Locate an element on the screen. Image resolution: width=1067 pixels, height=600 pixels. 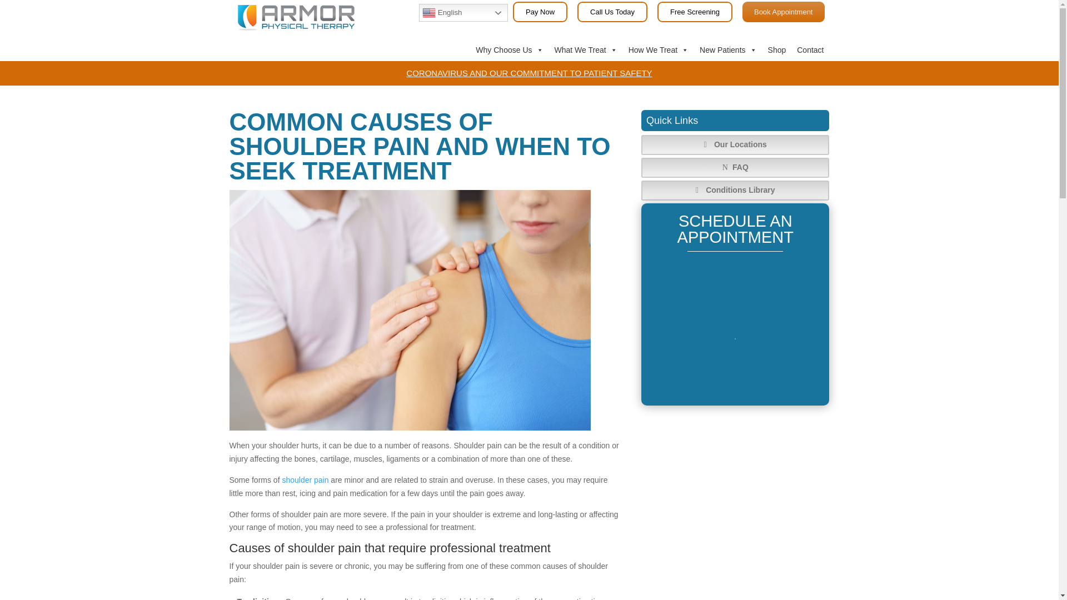
Free Screening is located at coordinates (695, 12).